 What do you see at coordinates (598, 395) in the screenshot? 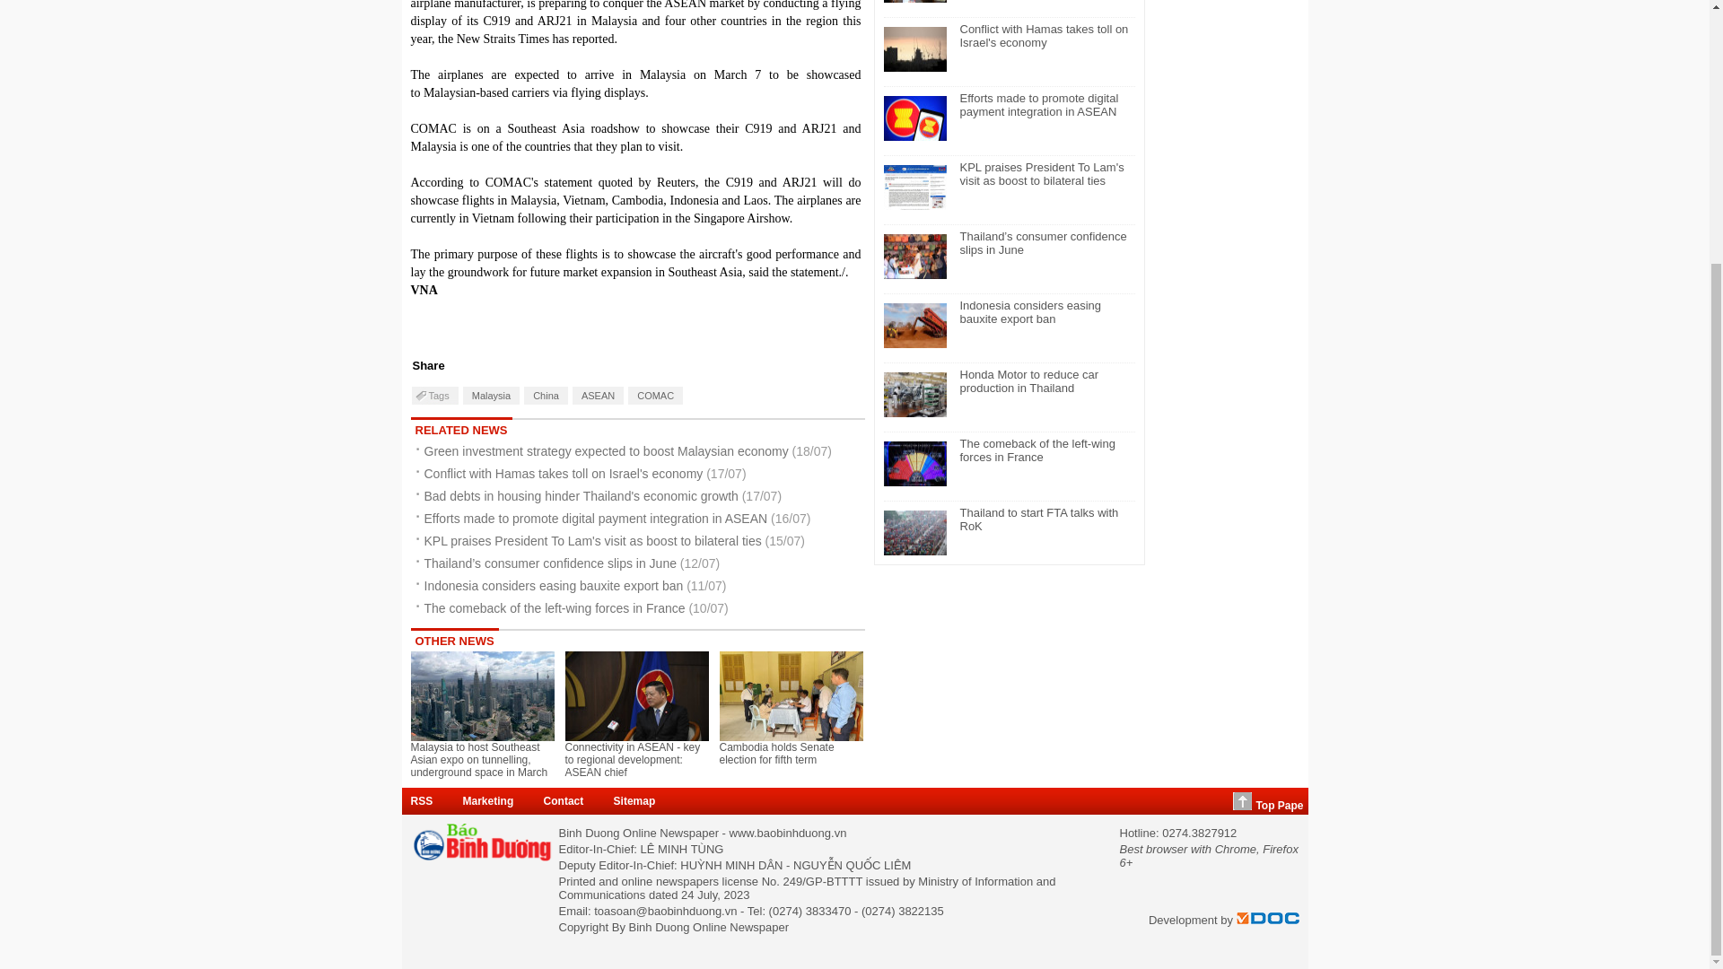
I see `ASEAN` at bounding box center [598, 395].